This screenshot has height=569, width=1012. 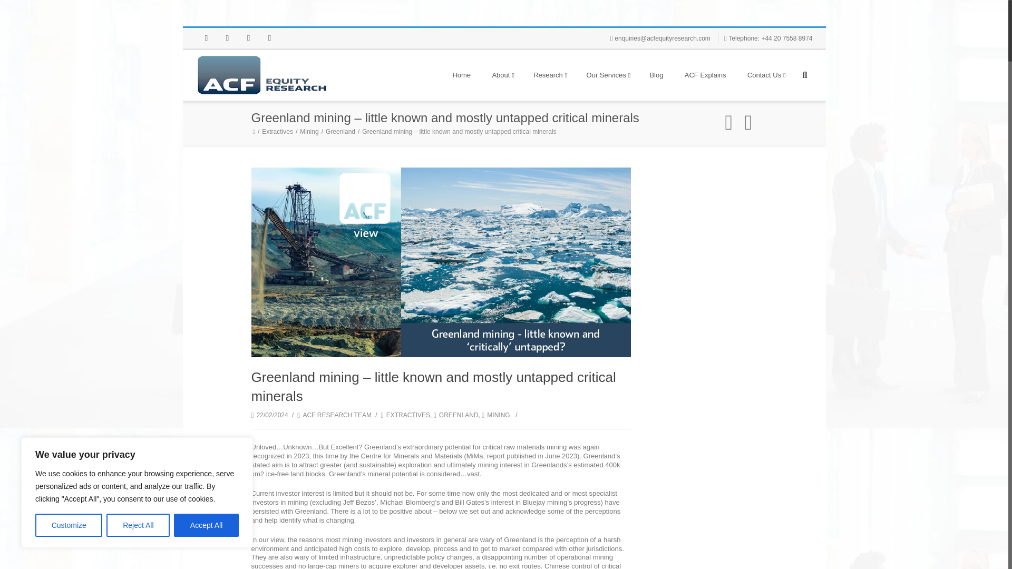 What do you see at coordinates (138, 525) in the screenshot?
I see `Reject All` at bounding box center [138, 525].